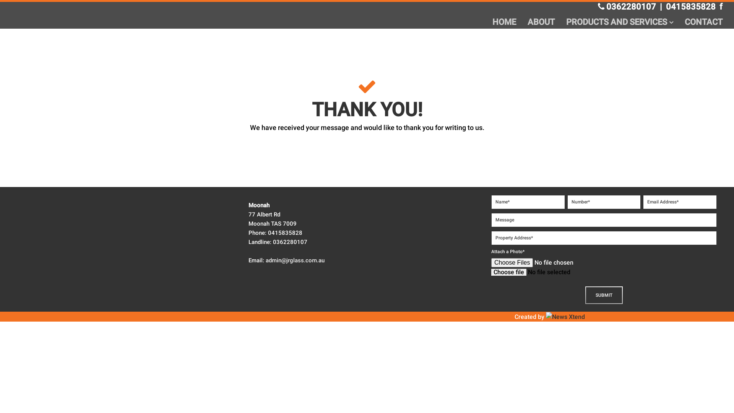 This screenshot has height=413, width=734. Describe the element at coordinates (703, 22) in the screenshot. I see `CONTACT` at that location.